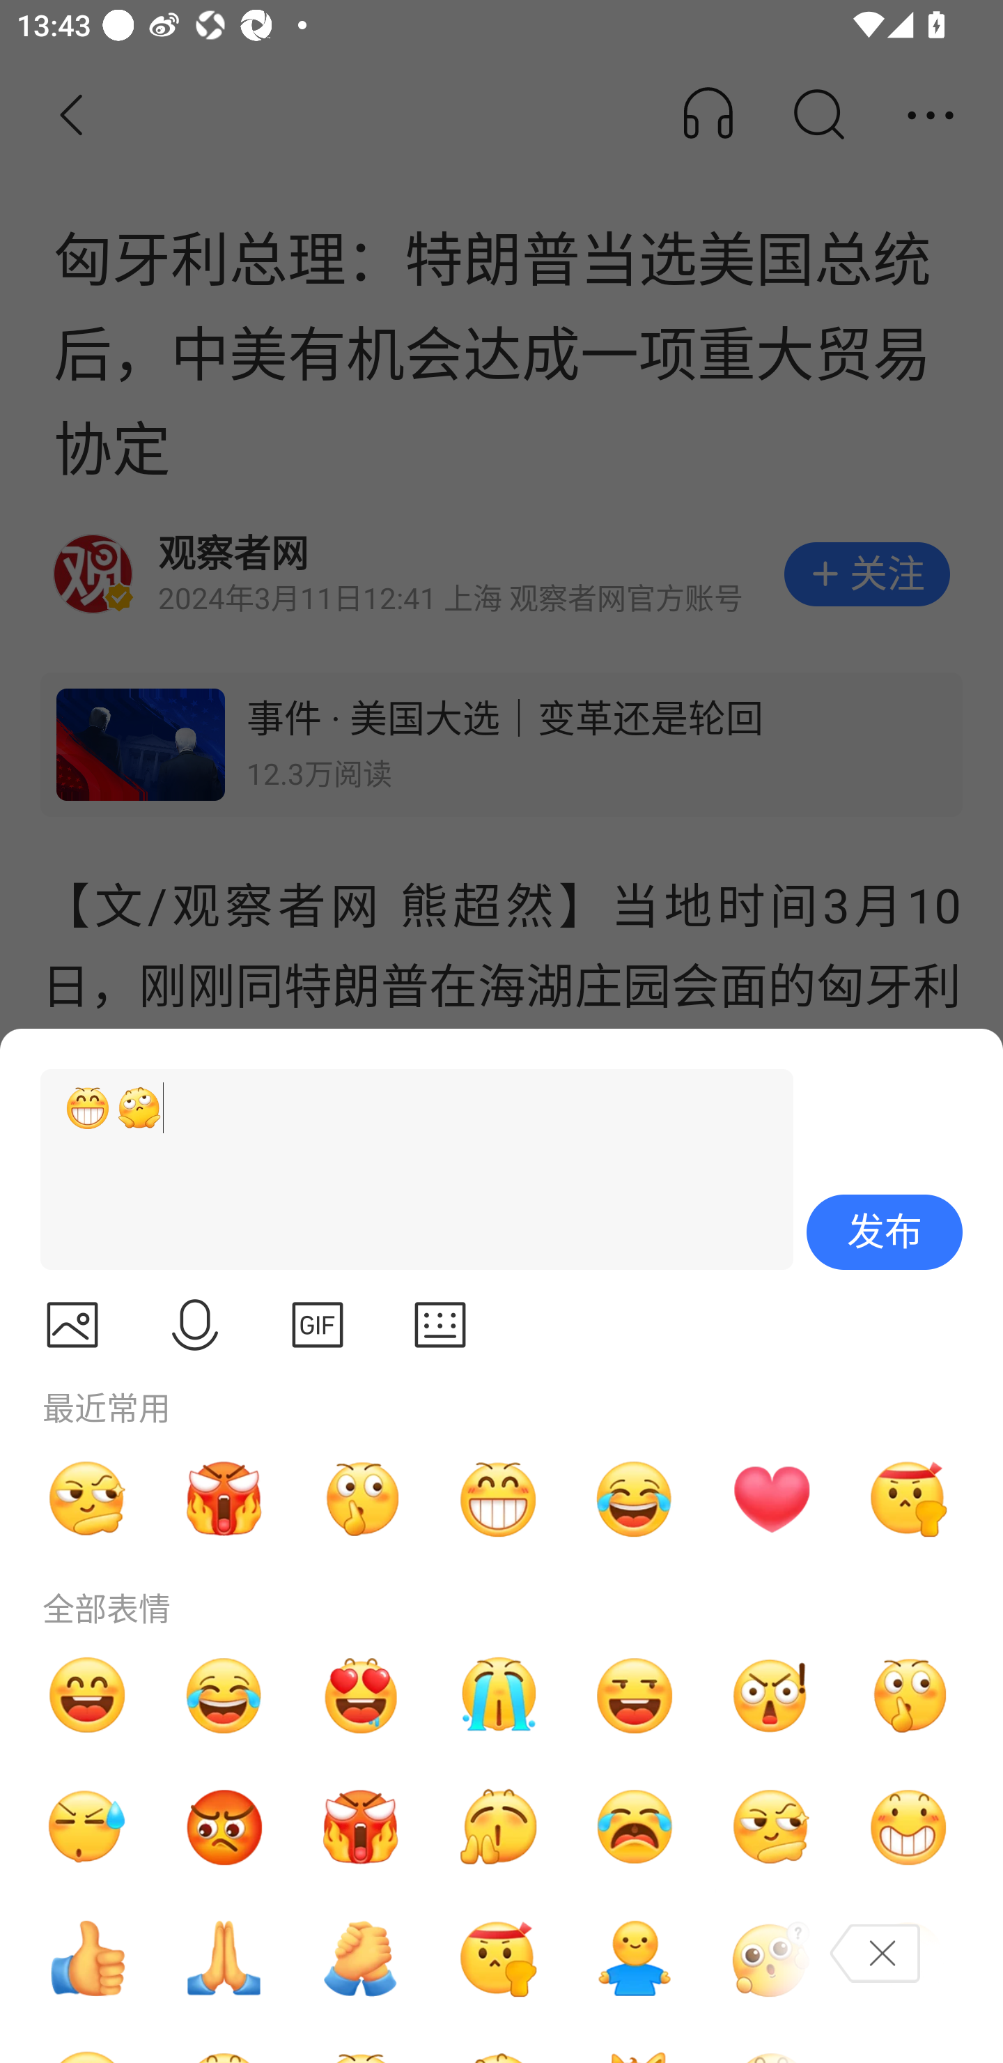  I want to click on , so click(440, 1325).